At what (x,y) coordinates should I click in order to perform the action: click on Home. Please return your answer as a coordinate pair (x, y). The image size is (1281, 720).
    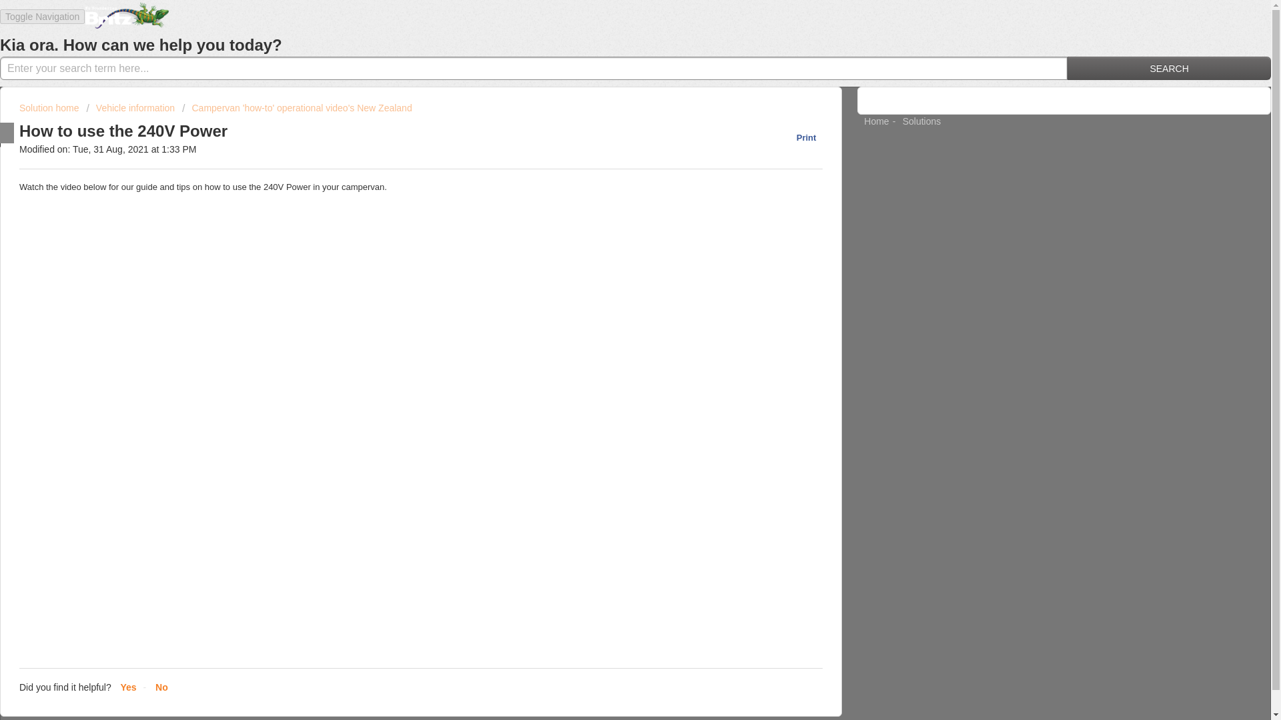
    Looking at the image, I should click on (876, 121).